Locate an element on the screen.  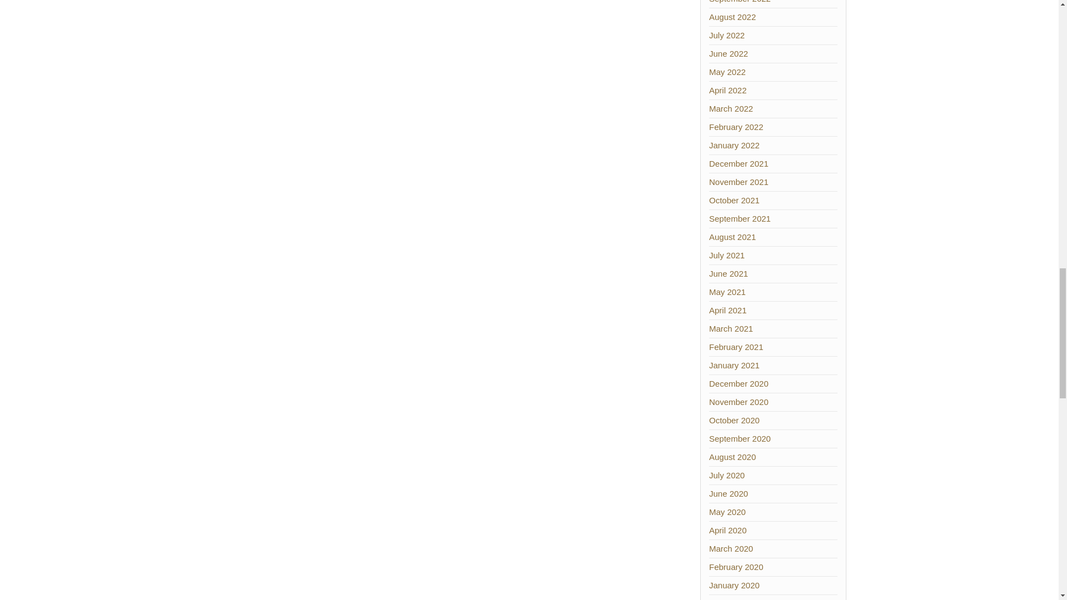
April 2022 is located at coordinates (728, 90).